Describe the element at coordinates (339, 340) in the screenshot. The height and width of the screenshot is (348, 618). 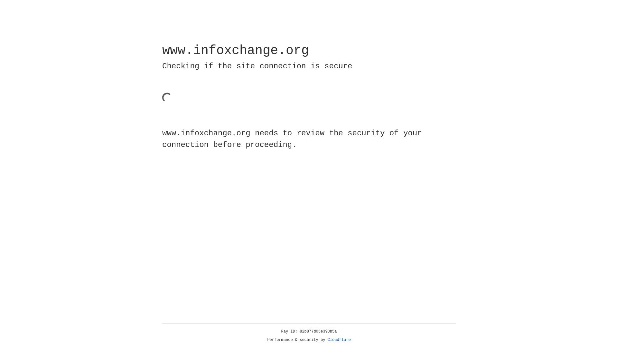
I see `Cloudflare` at that location.